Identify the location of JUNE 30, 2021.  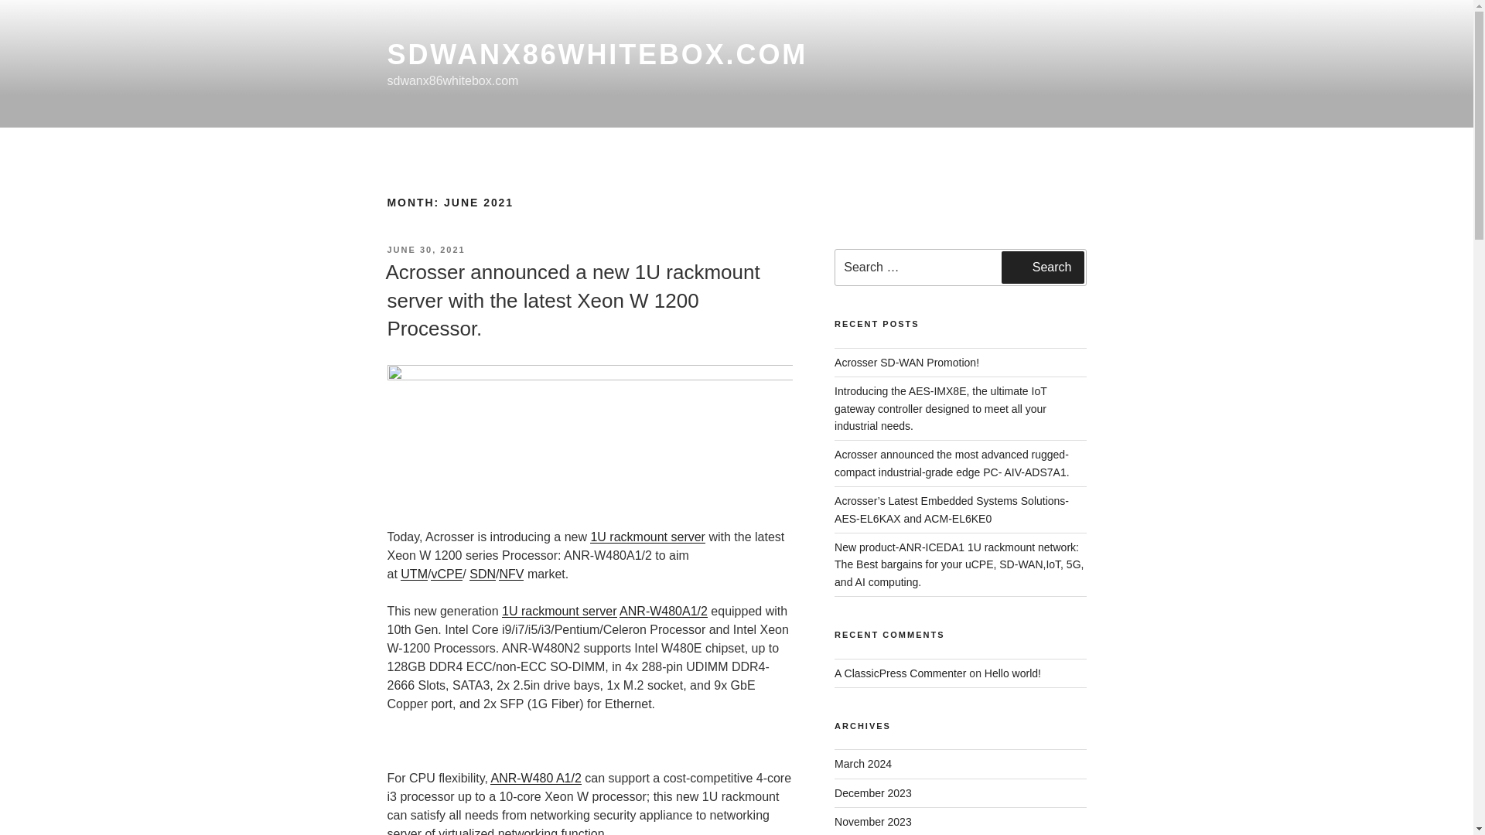
(425, 250).